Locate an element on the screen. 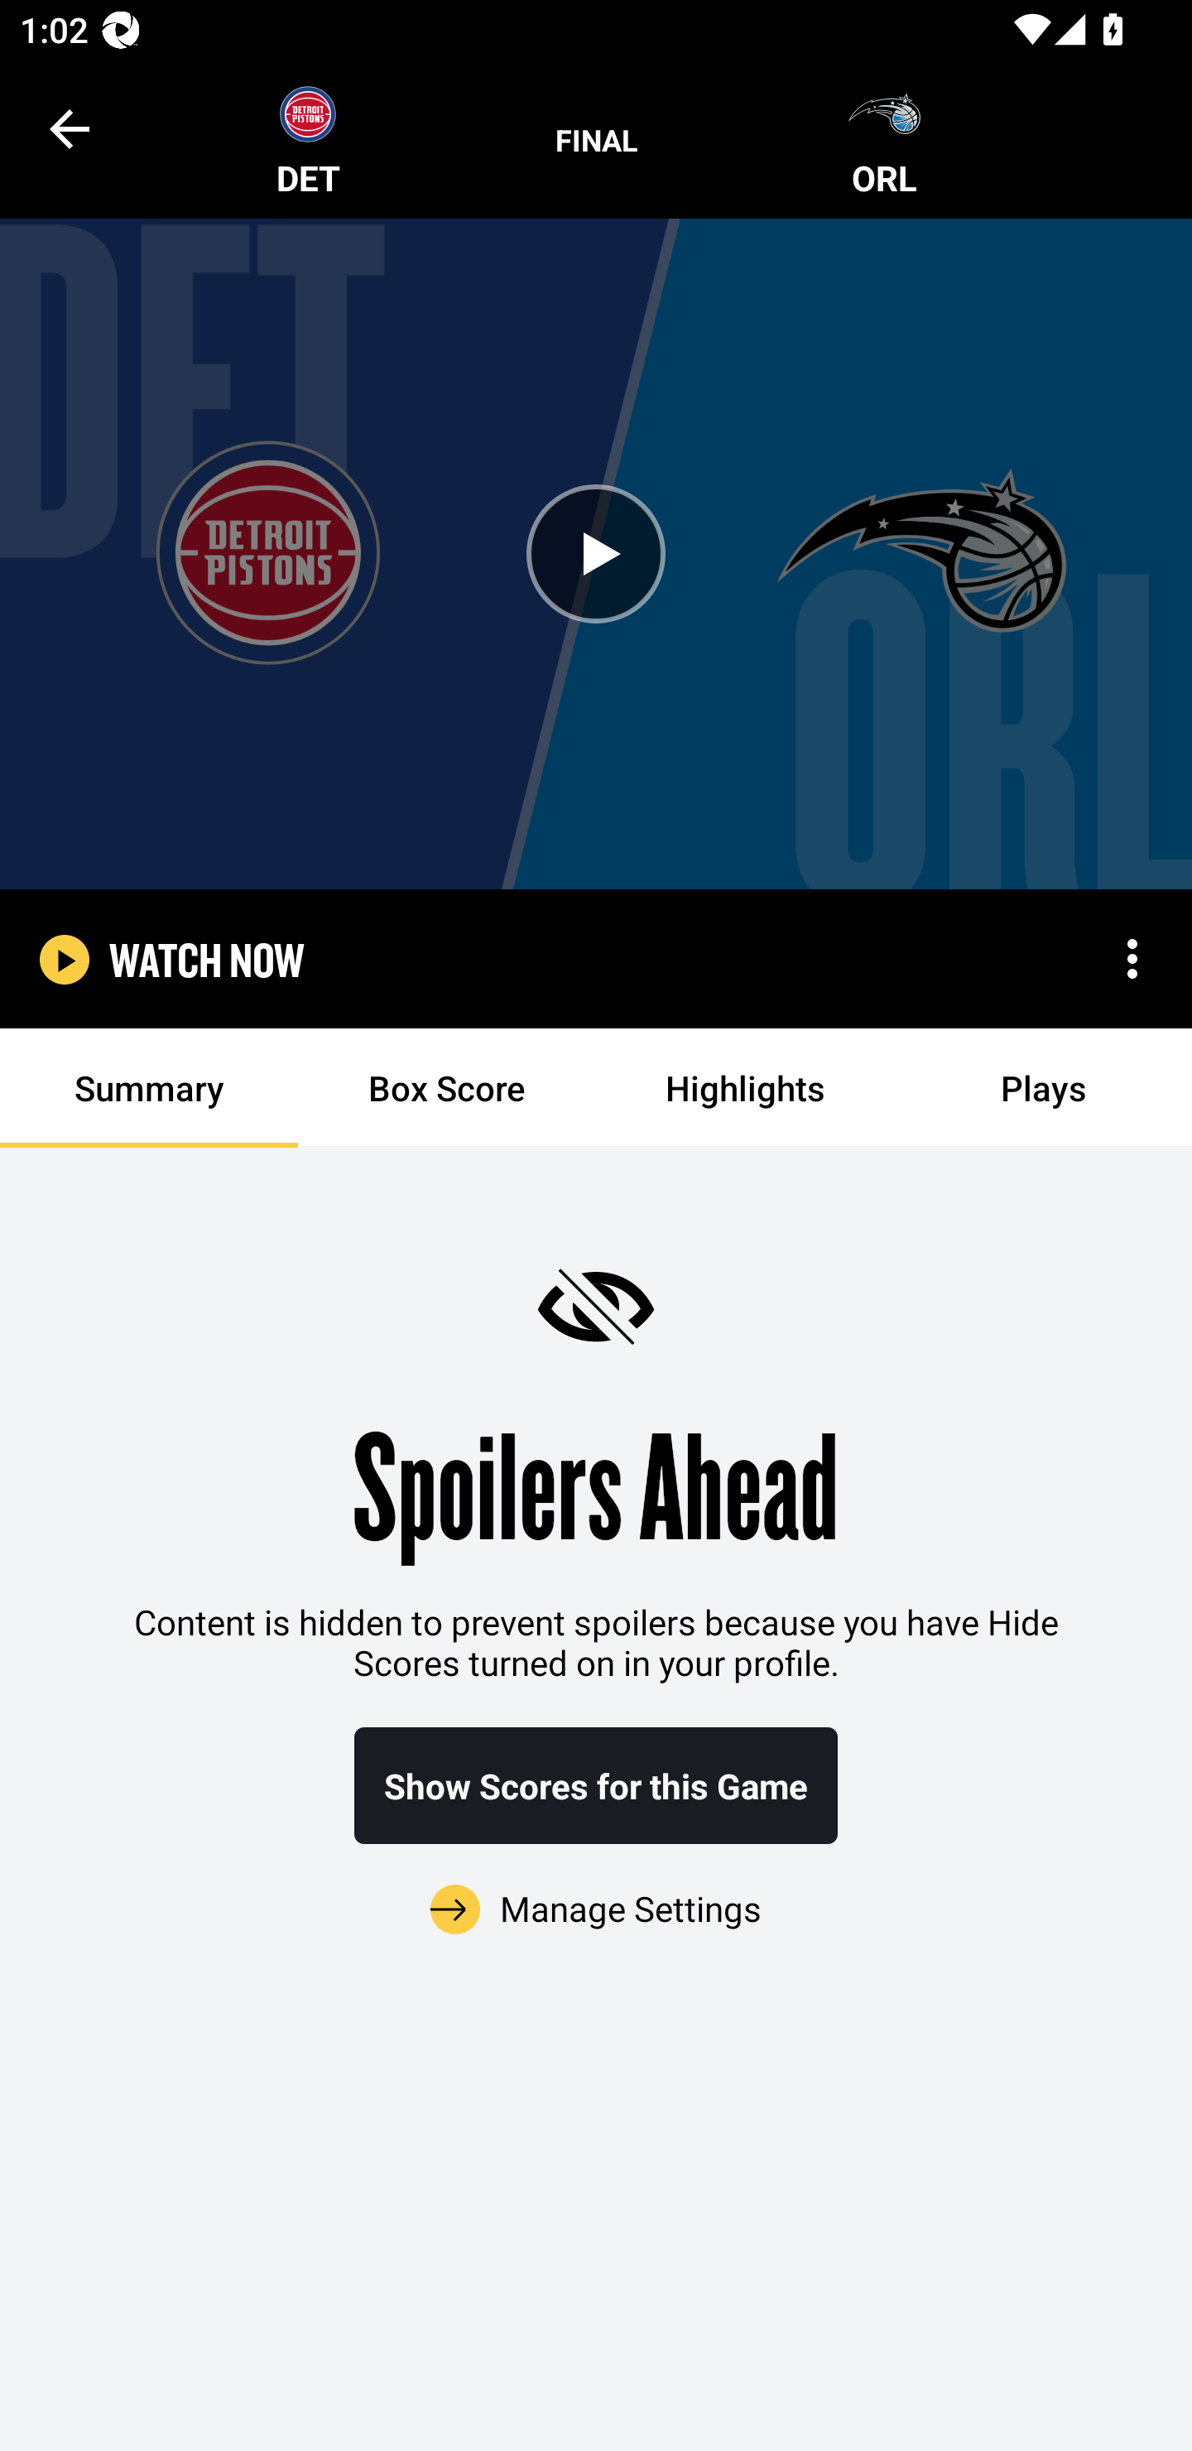  Manage Settings is located at coordinates (596, 1891).